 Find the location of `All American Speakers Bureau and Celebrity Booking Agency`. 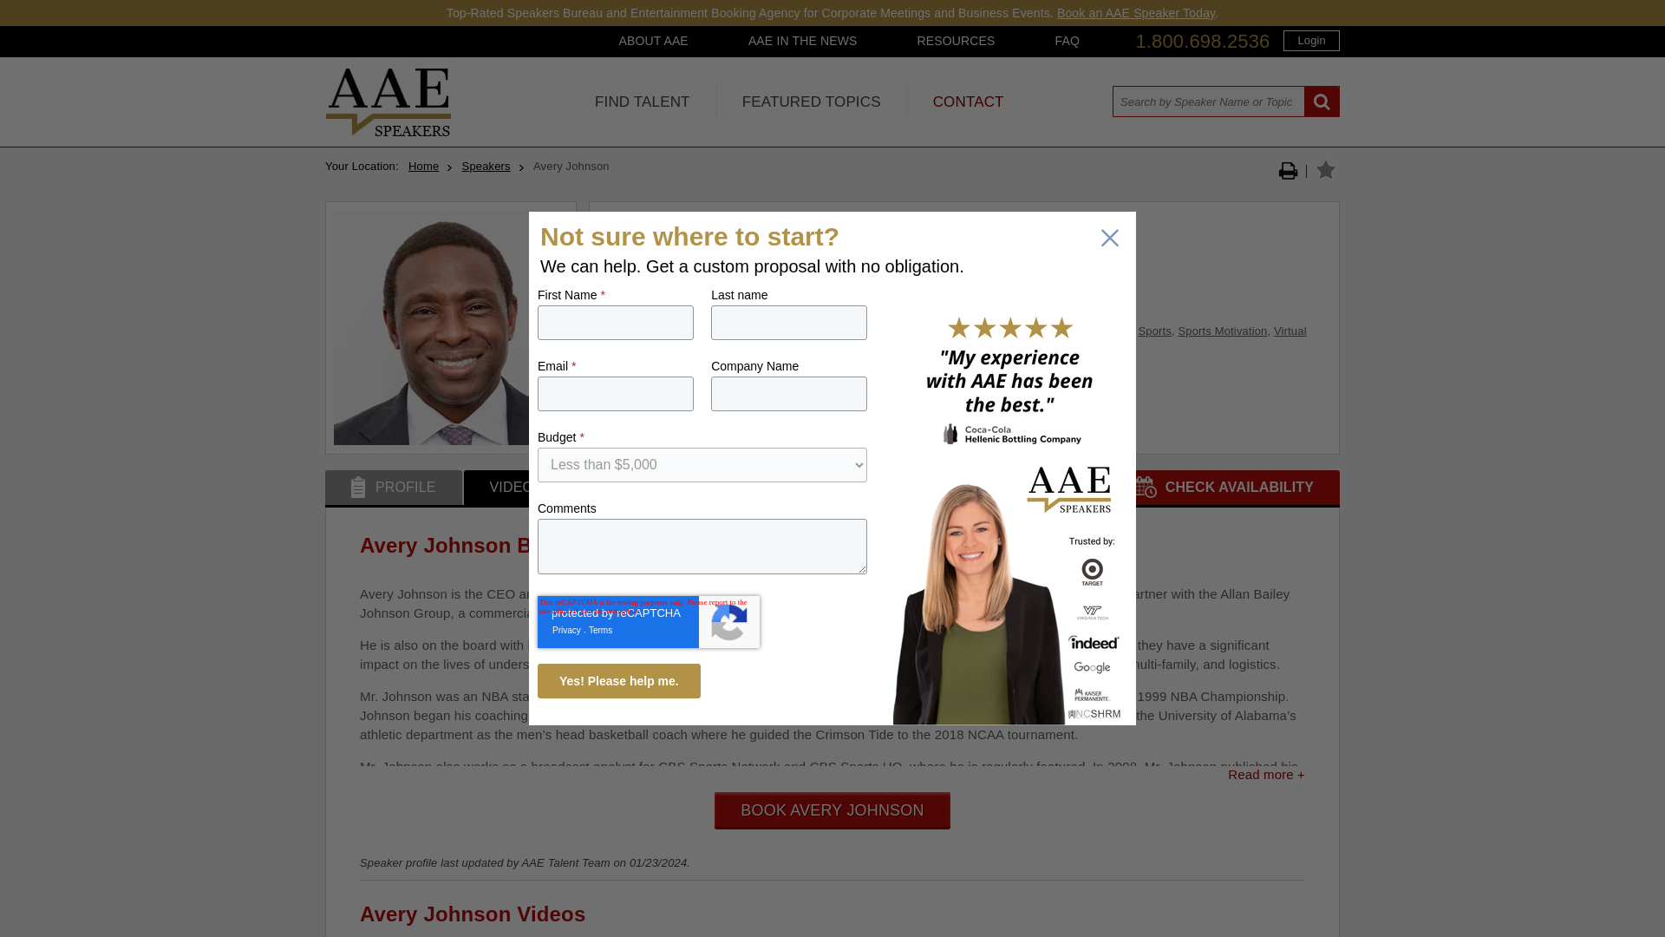

All American Speakers Bureau and Celebrity Booking Agency is located at coordinates (388, 132).